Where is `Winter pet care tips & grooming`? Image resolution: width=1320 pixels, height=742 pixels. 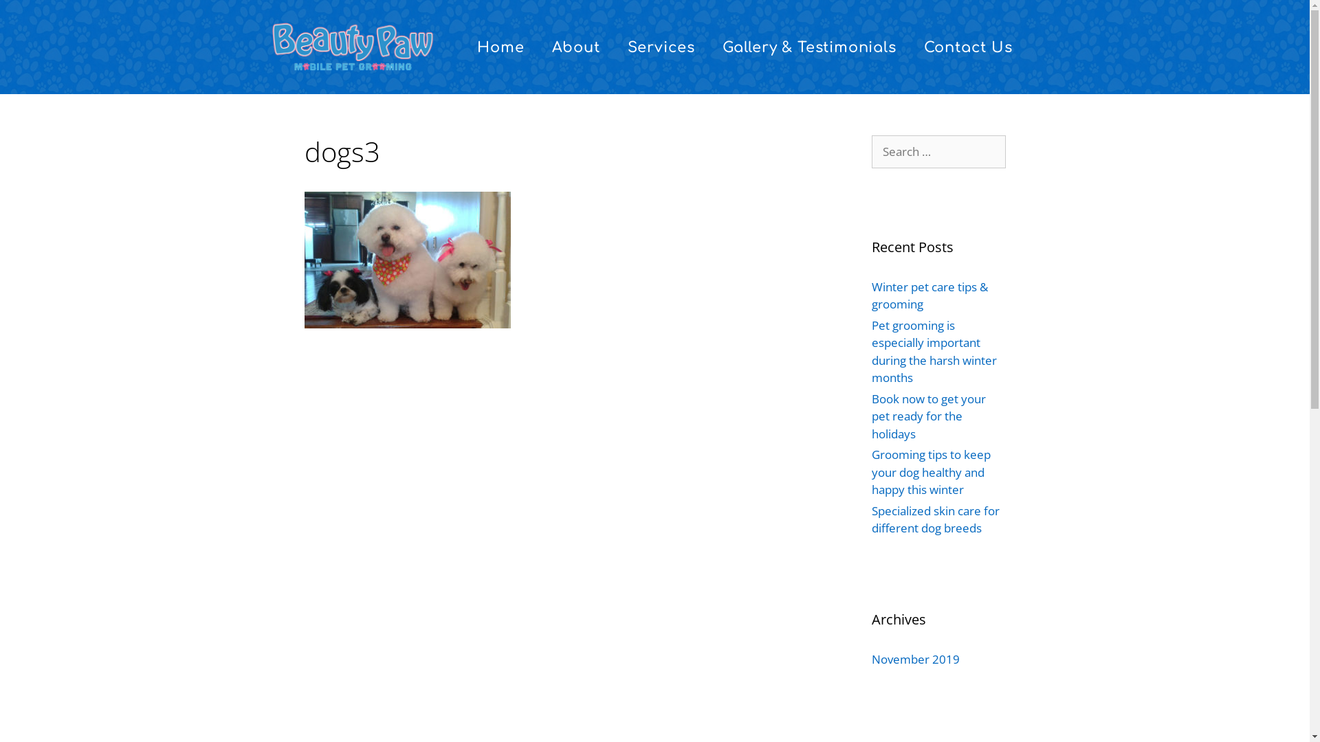
Winter pet care tips & grooming is located at coordinates (929, 295).